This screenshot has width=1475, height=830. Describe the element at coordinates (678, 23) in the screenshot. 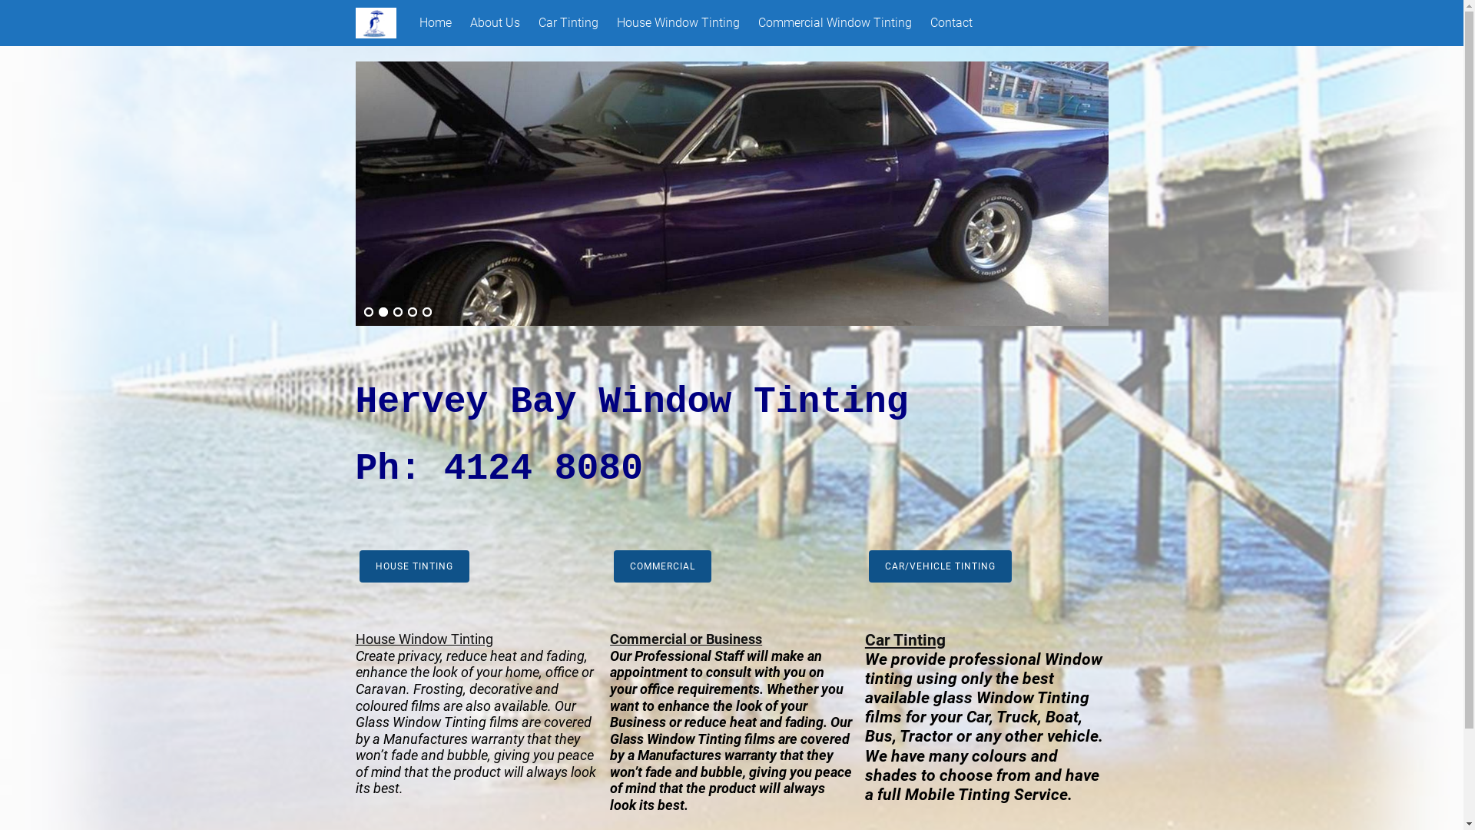

I see `House Window Tinting` at that location.